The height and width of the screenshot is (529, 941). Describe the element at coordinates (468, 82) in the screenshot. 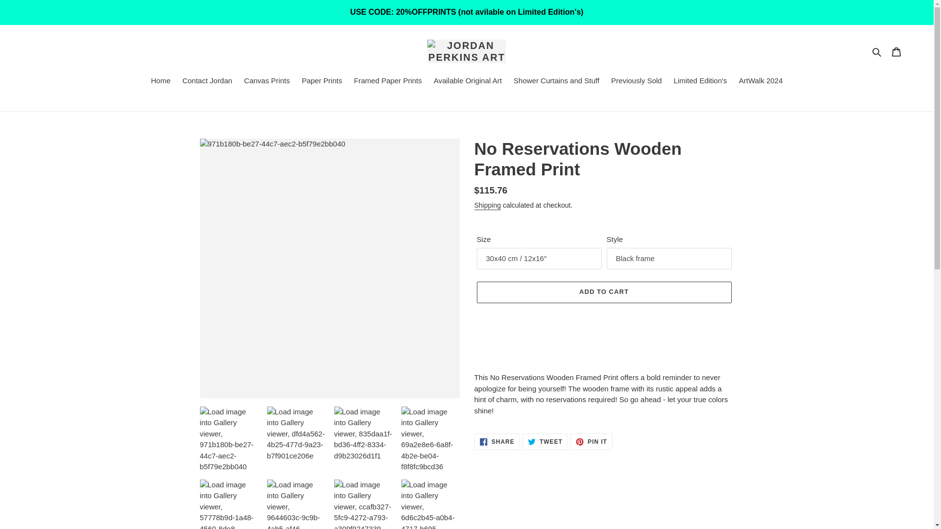

I see `Available Original Art` at that location.